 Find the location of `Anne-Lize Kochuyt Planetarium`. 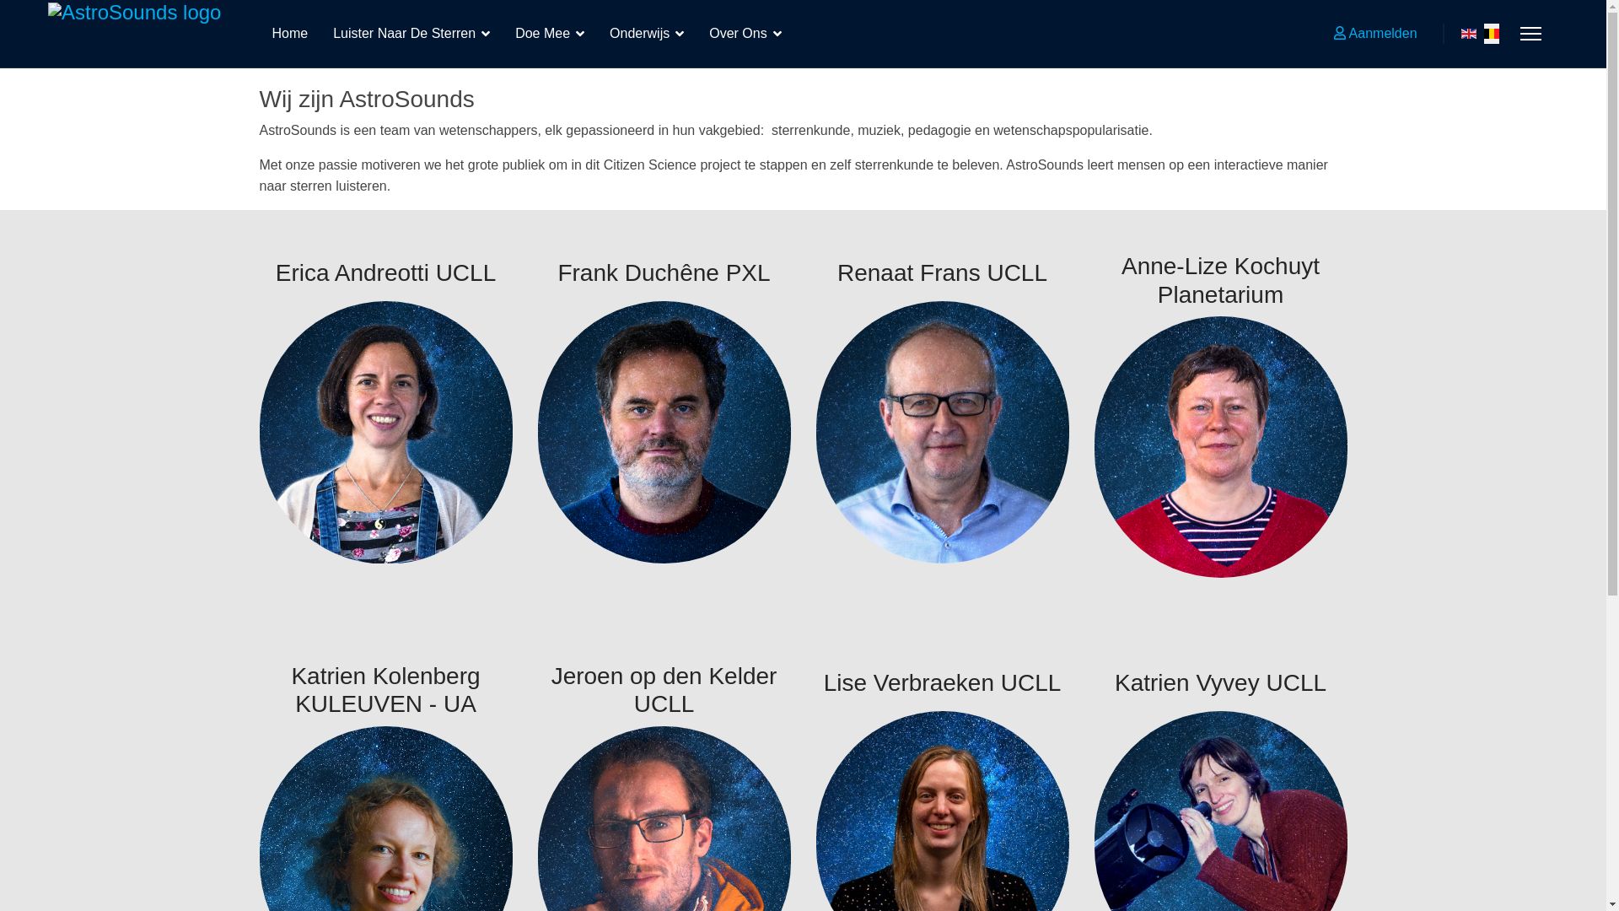

Anne-Lize Kochuyt Planetarium is located at coordinates (1221, 447).